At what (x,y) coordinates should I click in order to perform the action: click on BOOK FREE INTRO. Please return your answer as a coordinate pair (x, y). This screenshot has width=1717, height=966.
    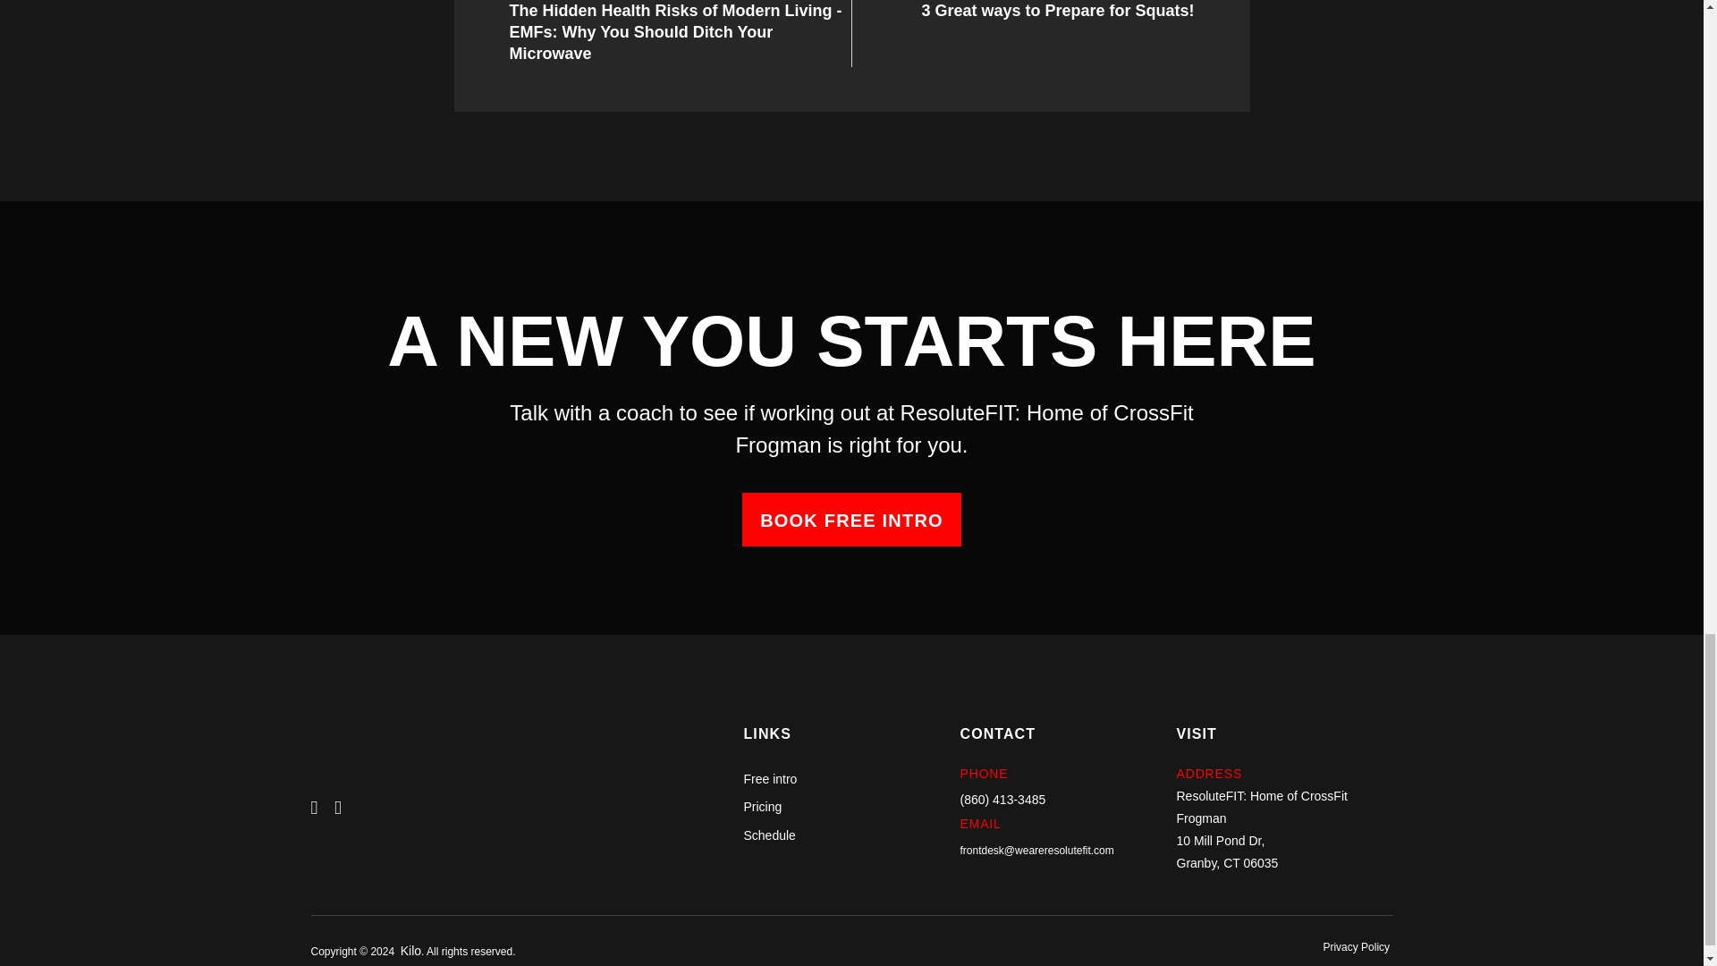
    Looking at the image, I should click on (1057, 11).